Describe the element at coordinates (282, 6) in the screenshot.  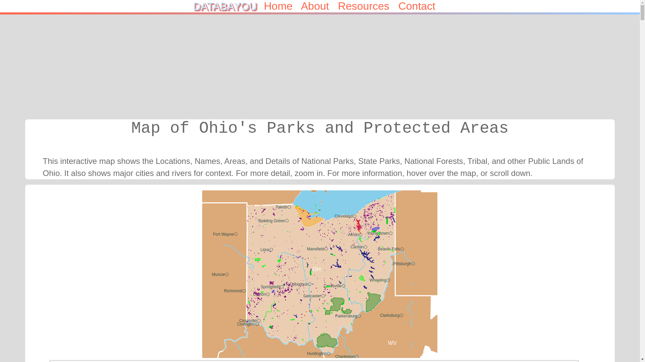
I see `Home  ` at that location.